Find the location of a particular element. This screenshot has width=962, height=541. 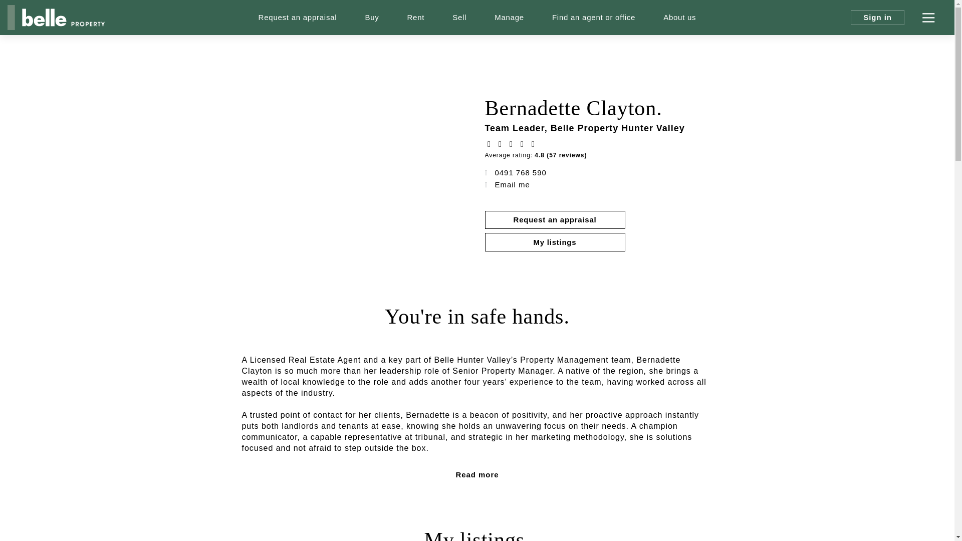

Buy is located at coordinates (372, 18).